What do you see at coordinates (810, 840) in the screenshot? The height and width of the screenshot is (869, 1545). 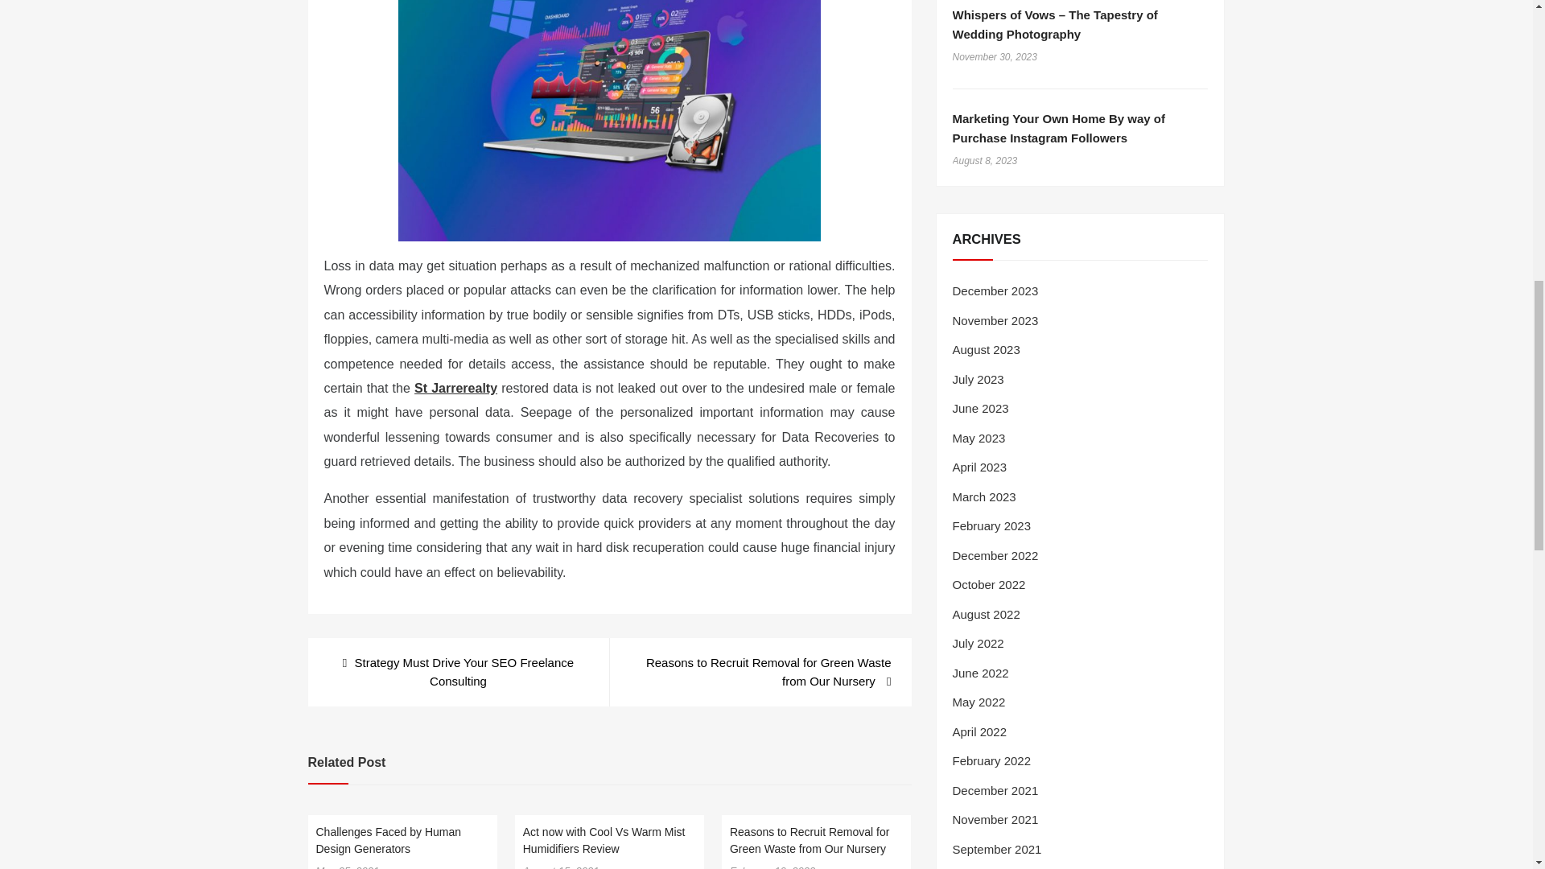 I see `Reasons to Recruit Removal for Green Waste from Our Nursery` at bounding box center [810, 840].